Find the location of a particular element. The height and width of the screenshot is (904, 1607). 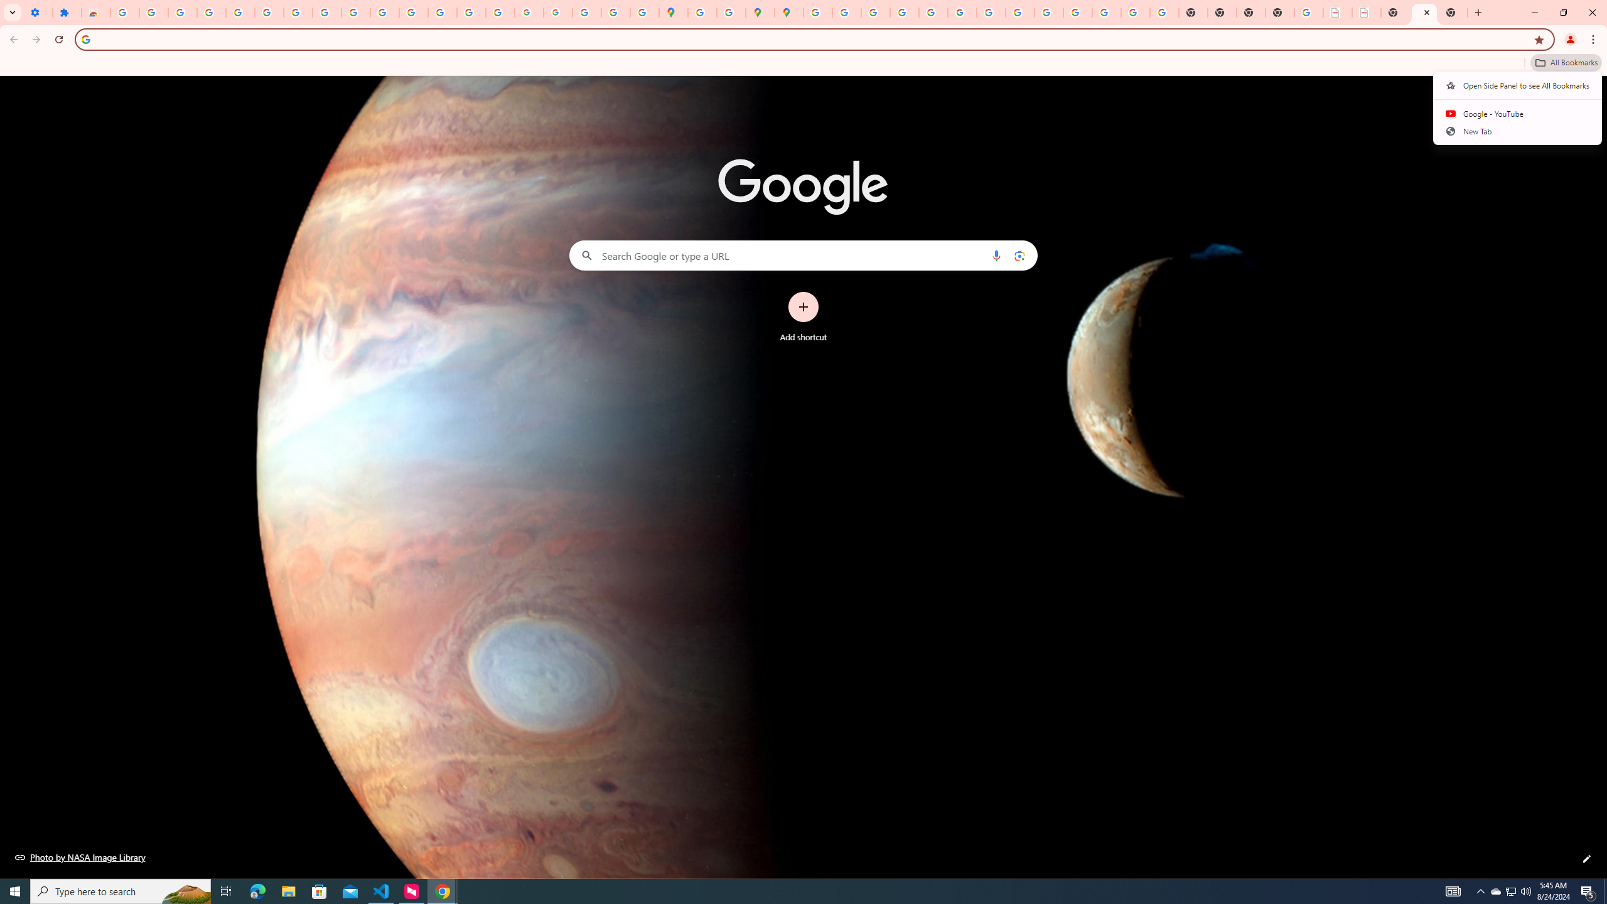

Customize this page is located at coordinates (1587, 859).